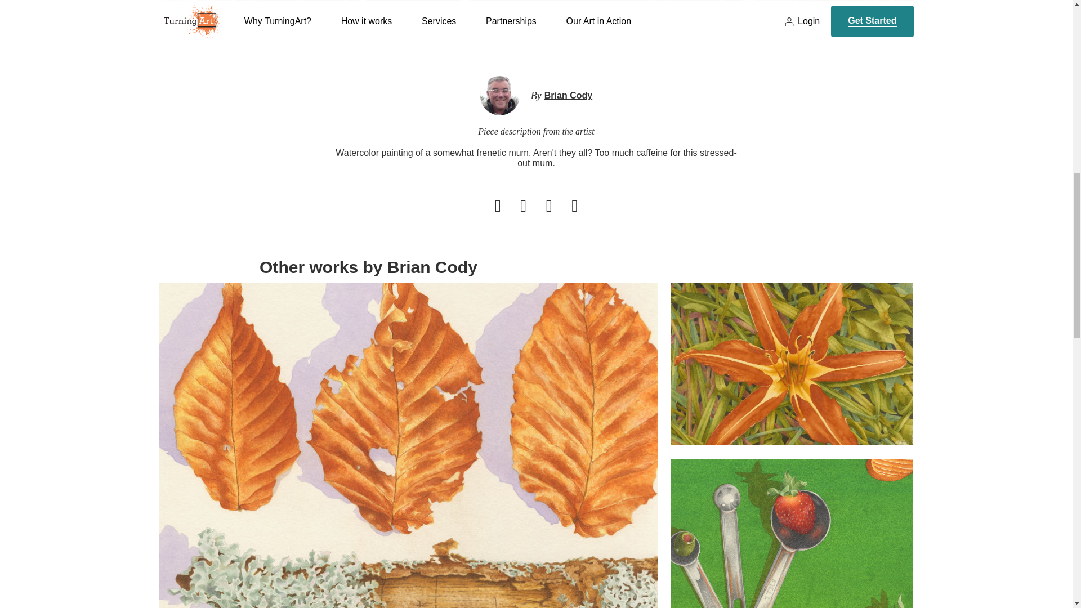 The width and height of the screenshot is (1081, 608). Describe the element at coordinates (569, 96) in the screenshot. I see `Brian Cody` at that location.